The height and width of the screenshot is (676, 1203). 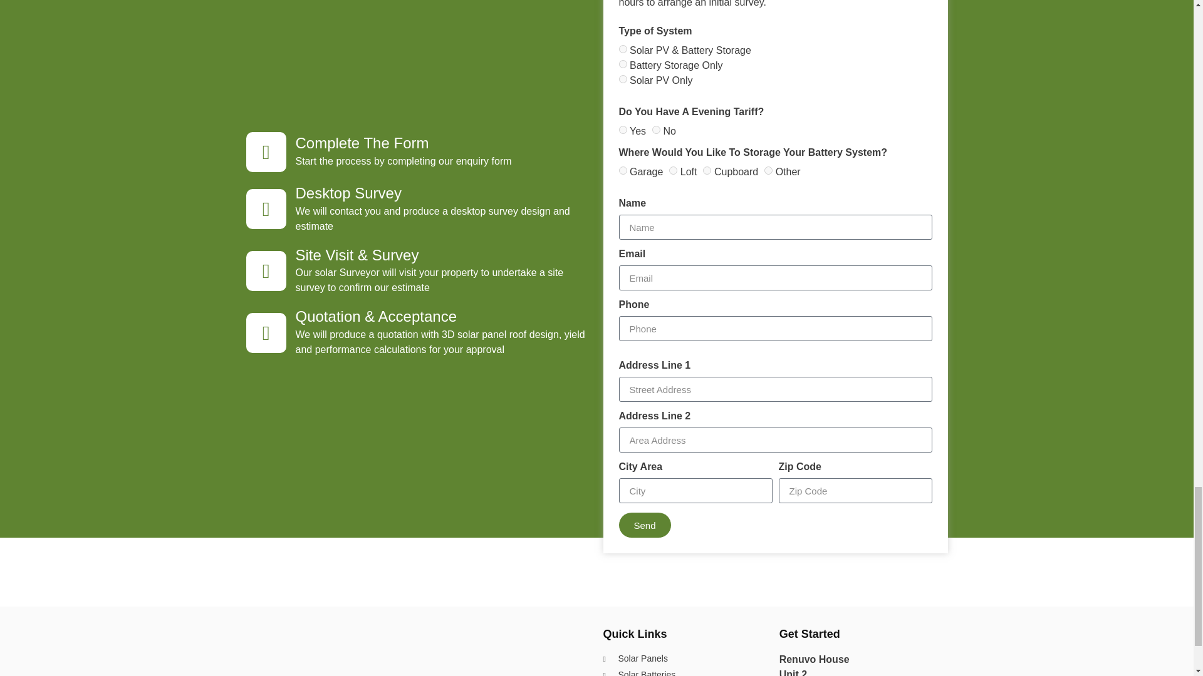 I want to click on Garage, so click(x=623, y=170).